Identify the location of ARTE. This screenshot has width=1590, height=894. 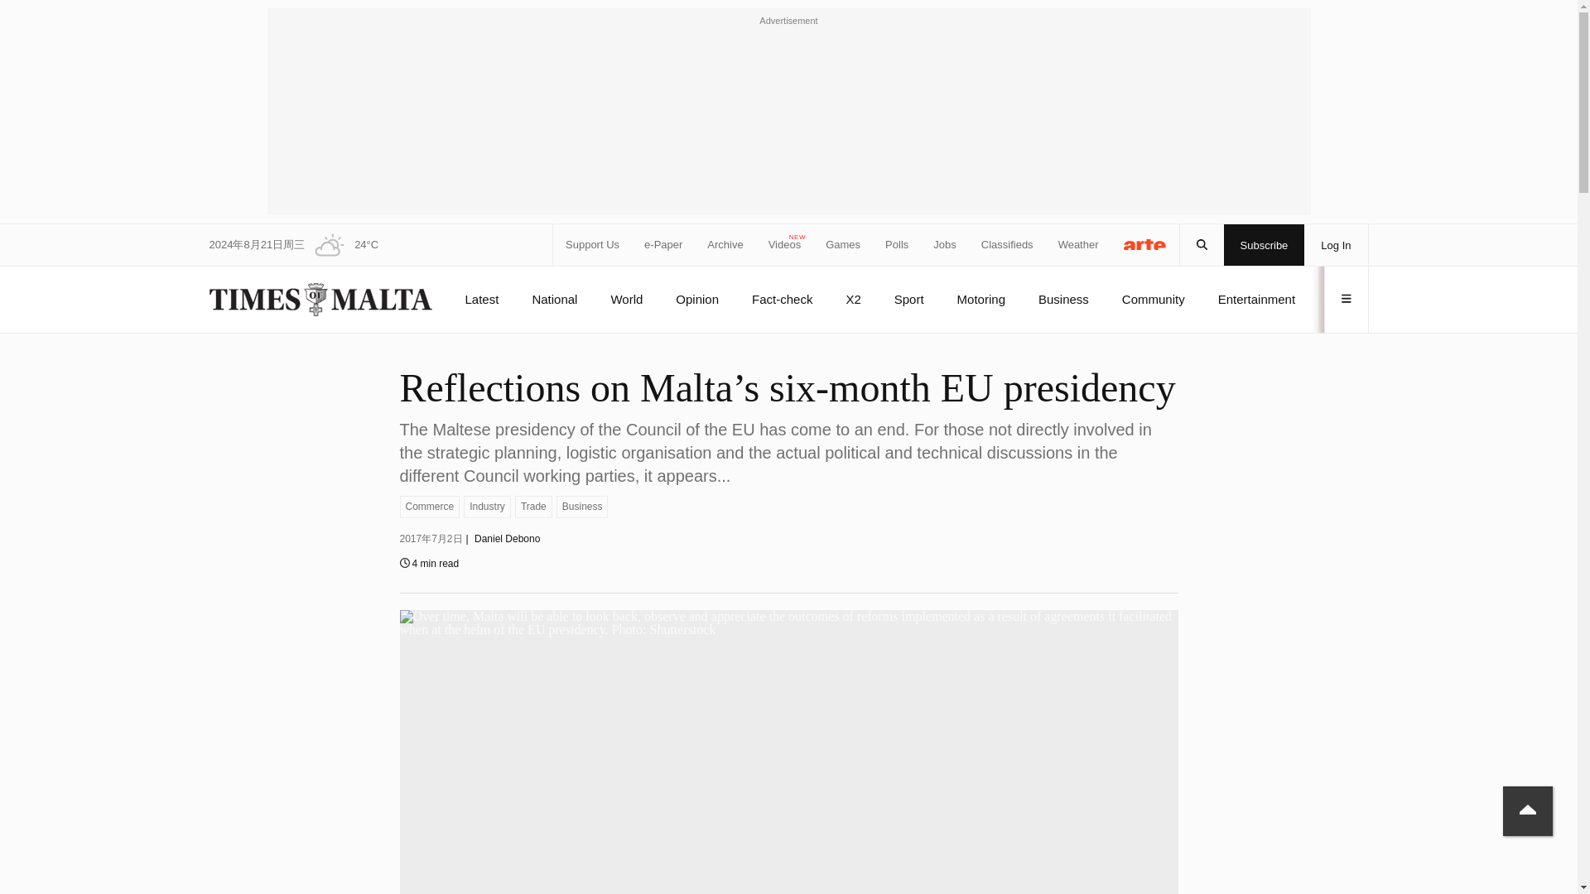
(1145, 243).